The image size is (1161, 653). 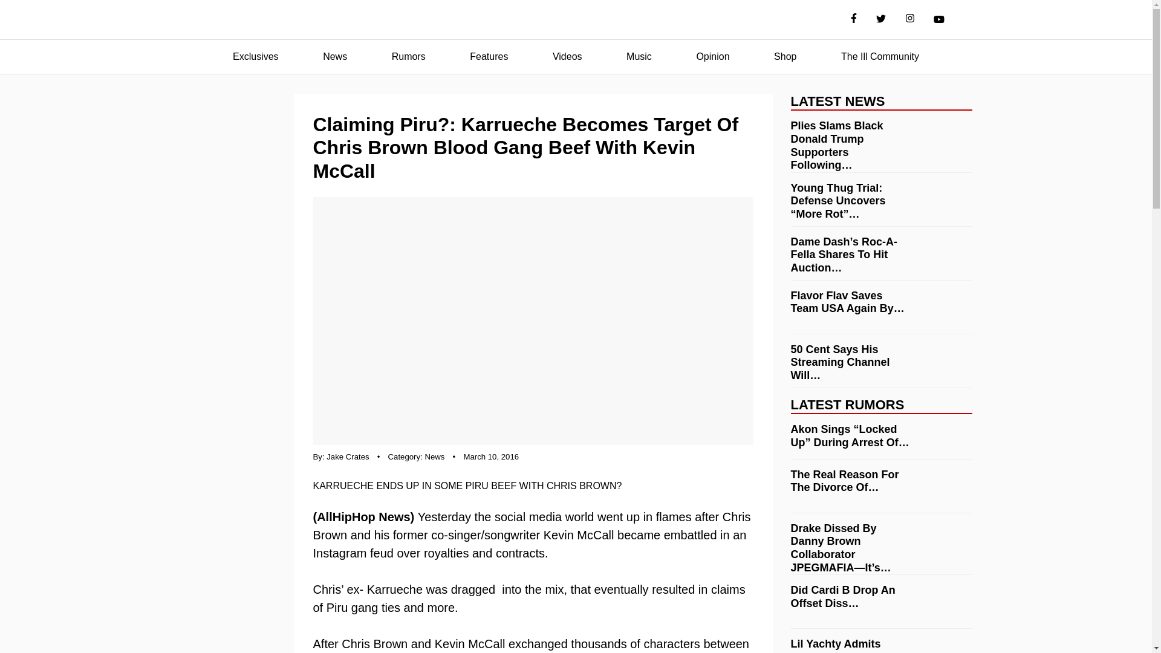 What do you see at coordinates (347, 456) in the screenshot?
I see `Jake Crates` at bounding box center [347, 456].